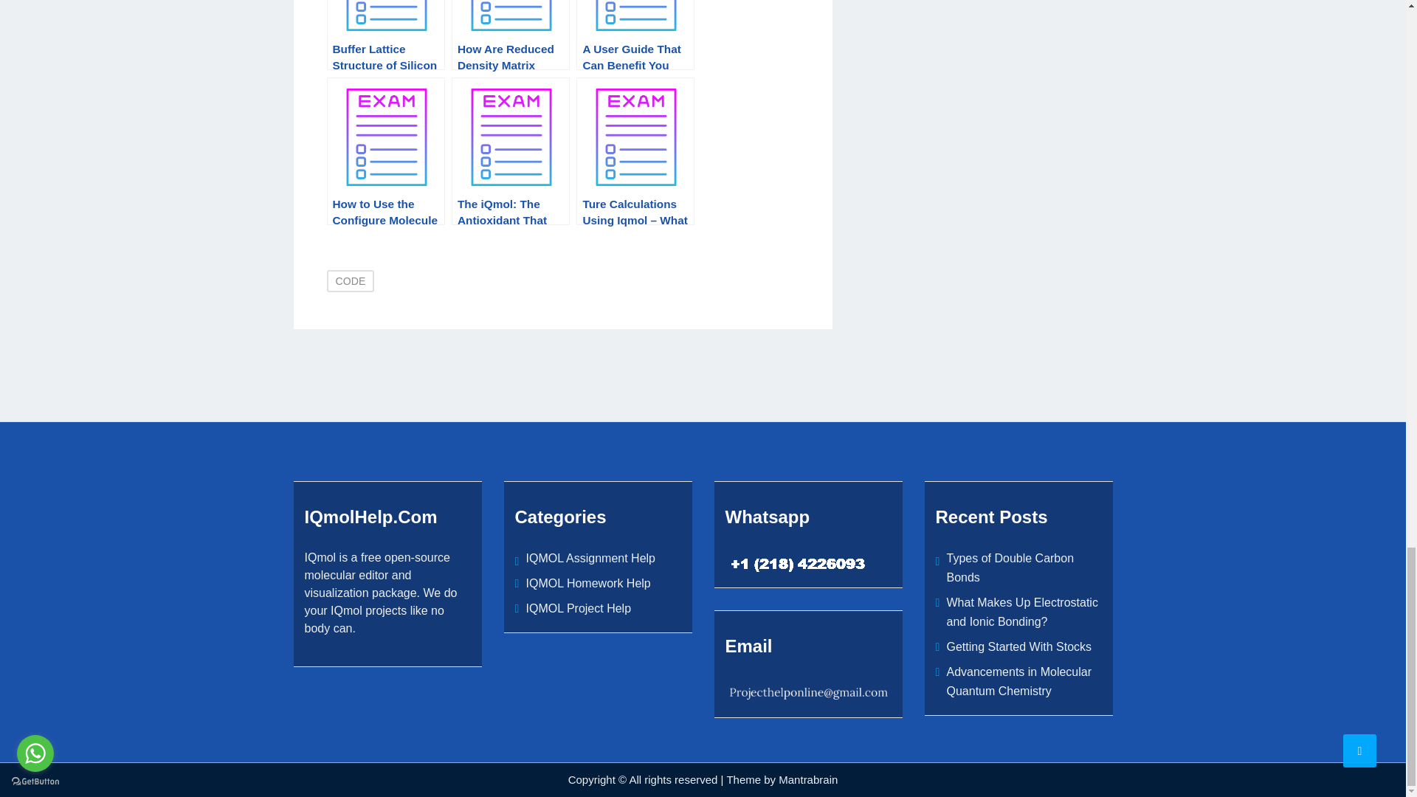 This screenshot has width=1417, height=797. What do you see at coordinates (1018, 681) in the screenshot?
I see `Advancements in Molecular Quantum Chemistry` at bounding box center [1018, 681].